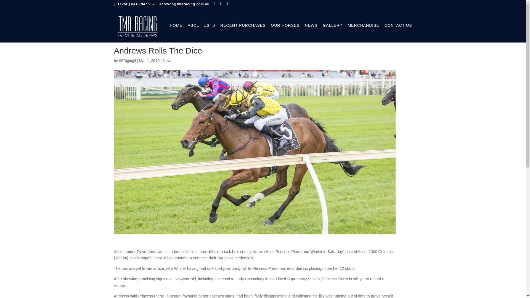 The image size is (530, 298). I want to click on RECENT PURCHASES, so click(243, 31).